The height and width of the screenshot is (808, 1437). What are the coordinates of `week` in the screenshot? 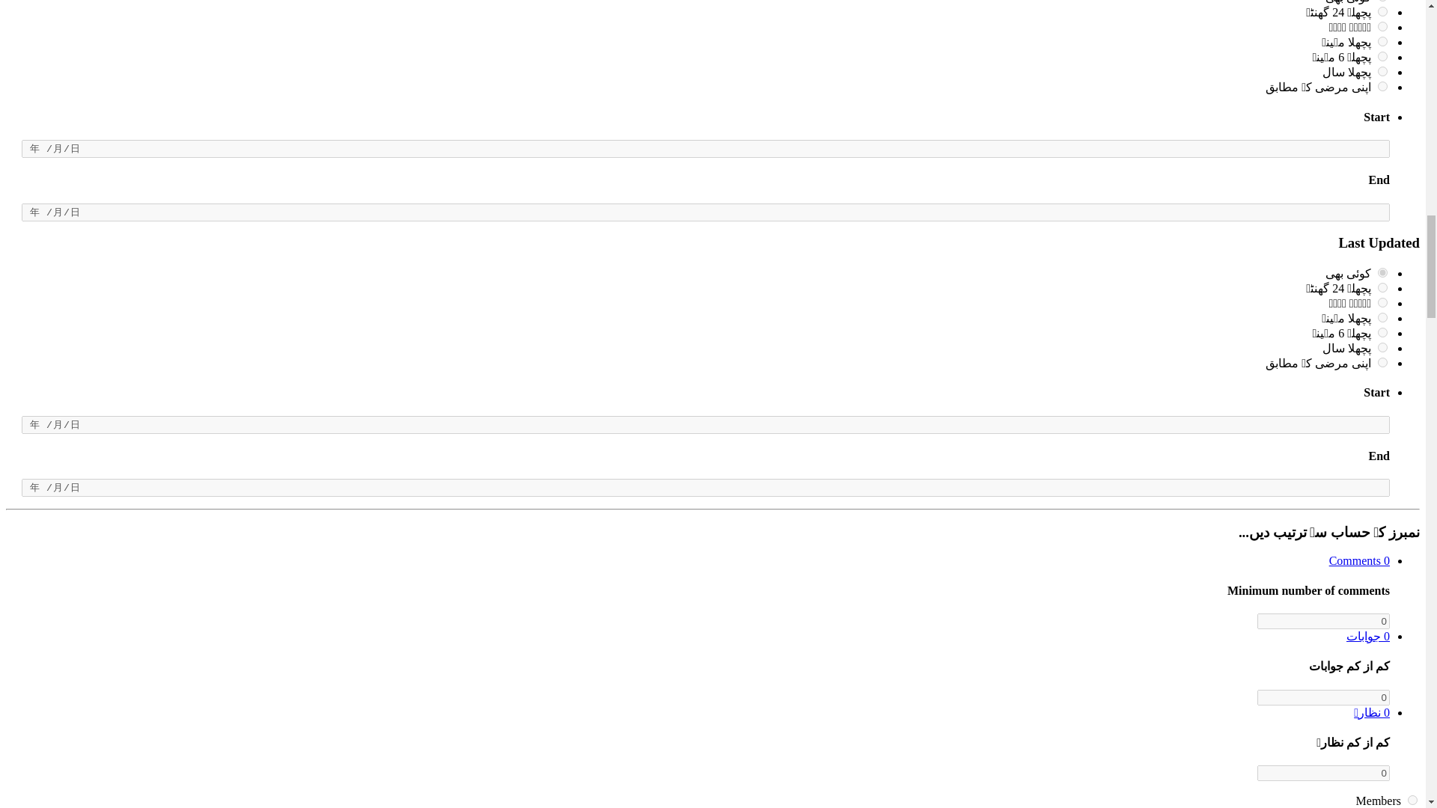 It's located at (1383, 27).